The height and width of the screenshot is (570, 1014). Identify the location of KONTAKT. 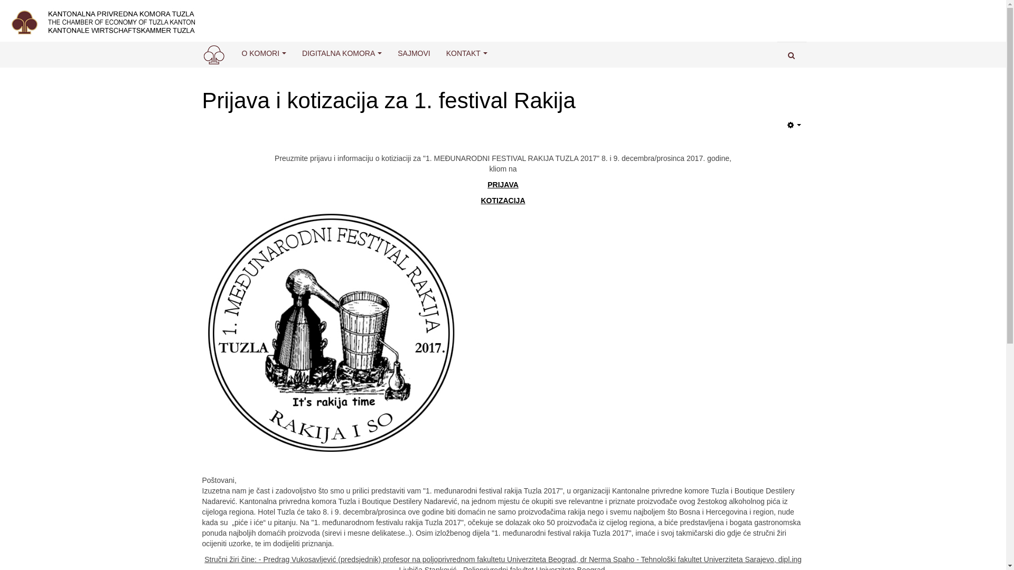
(467, 54).